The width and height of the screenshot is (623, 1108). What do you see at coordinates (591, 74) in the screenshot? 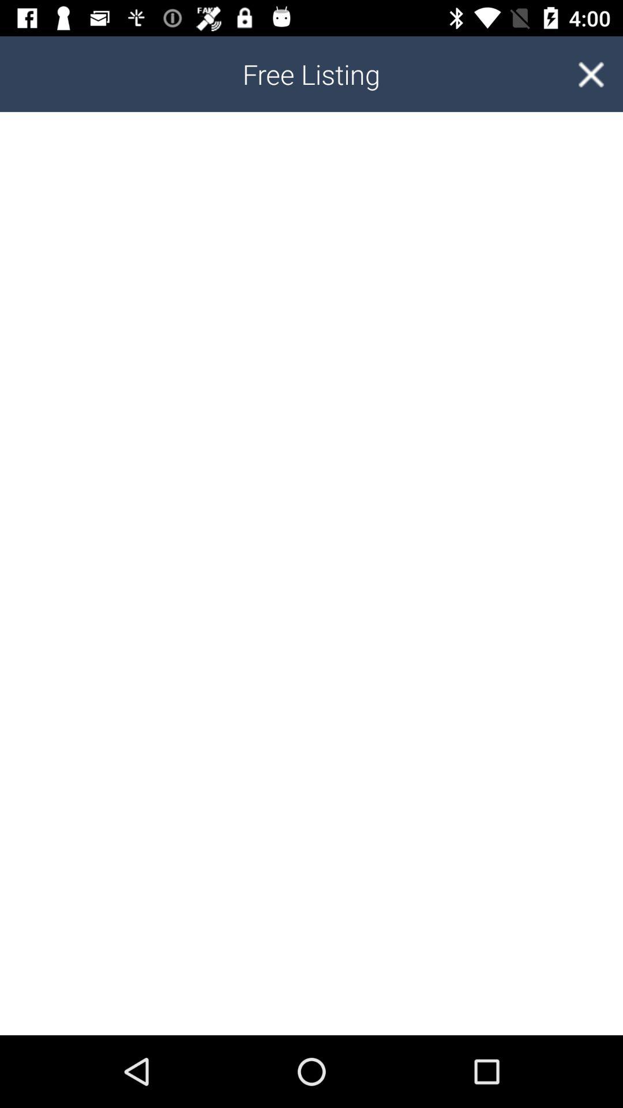
I see `select the icon to the right of the free listing item` at bounding box center [591, 74].